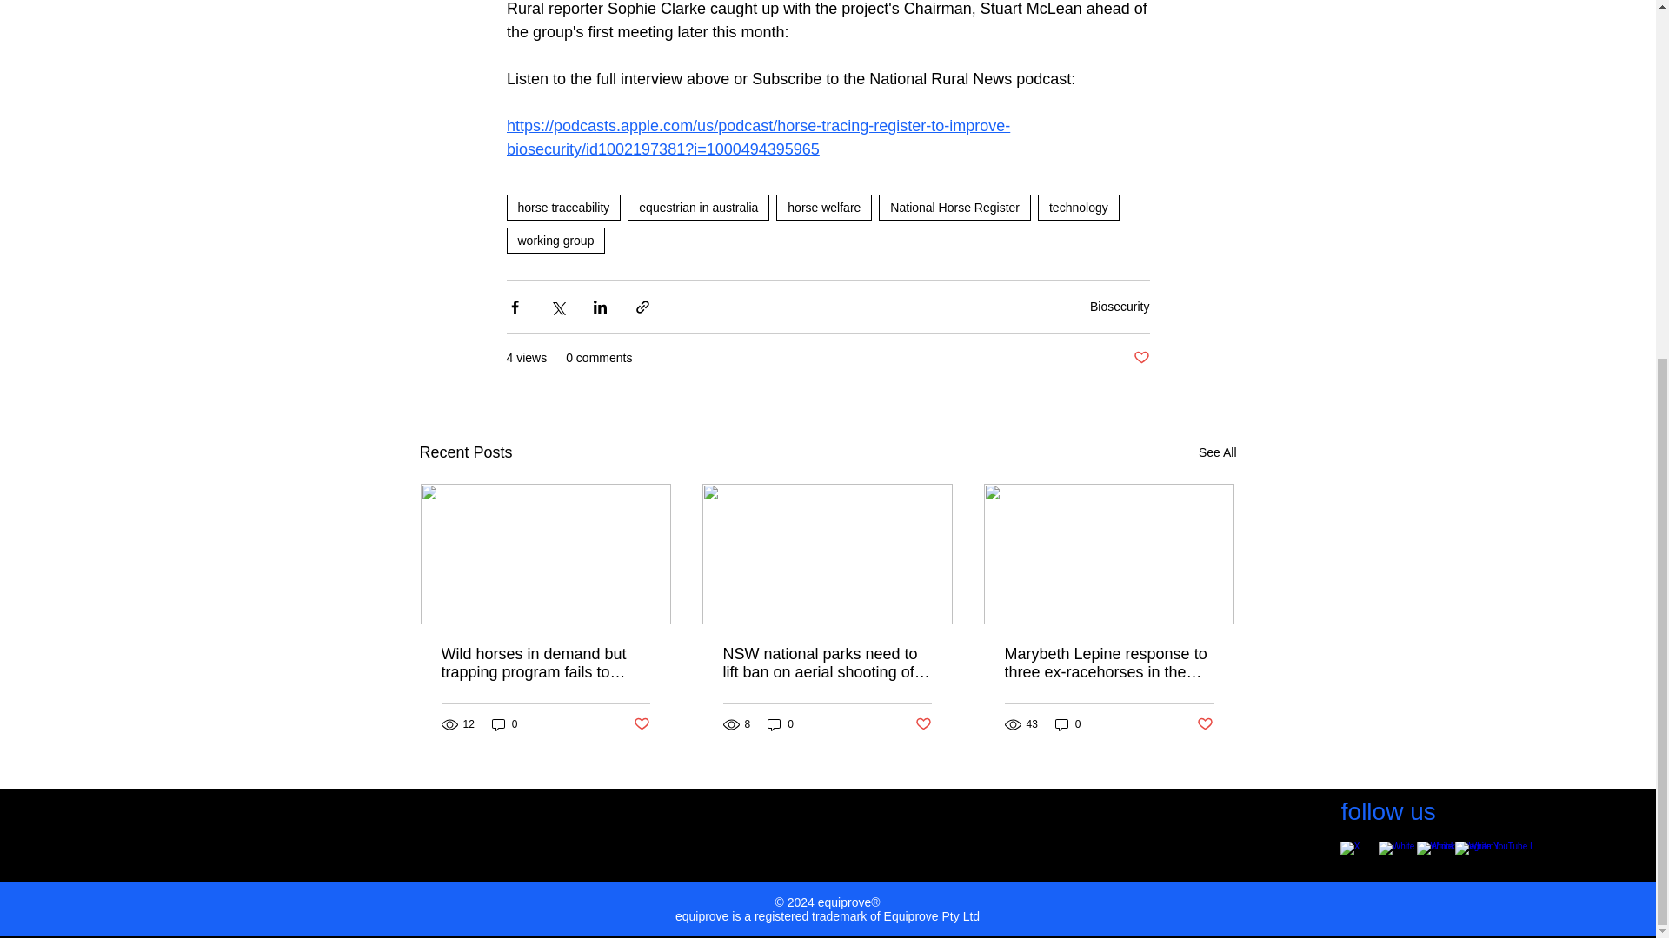 This screenshot has height=938, width=1669. I want to click on 0, so click(504, 724).